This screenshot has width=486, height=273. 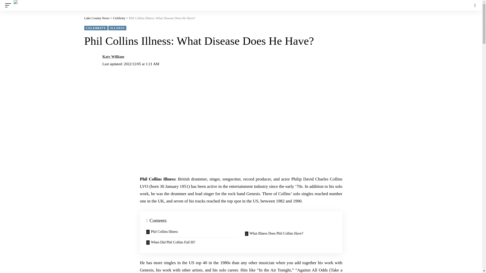 What do you see at coordinates (290, 233) in the screenshot?
I see `What Illness Does Phil Collins Have?` at bounding box center [290, 233].